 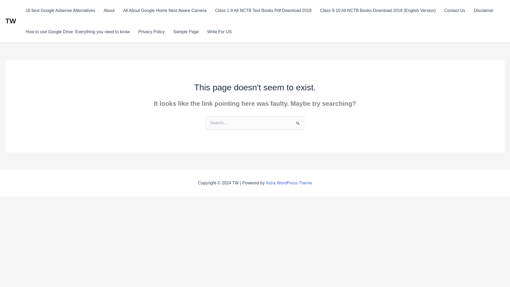 I want to click on Privacy Policy, so click(x=151, y=32).